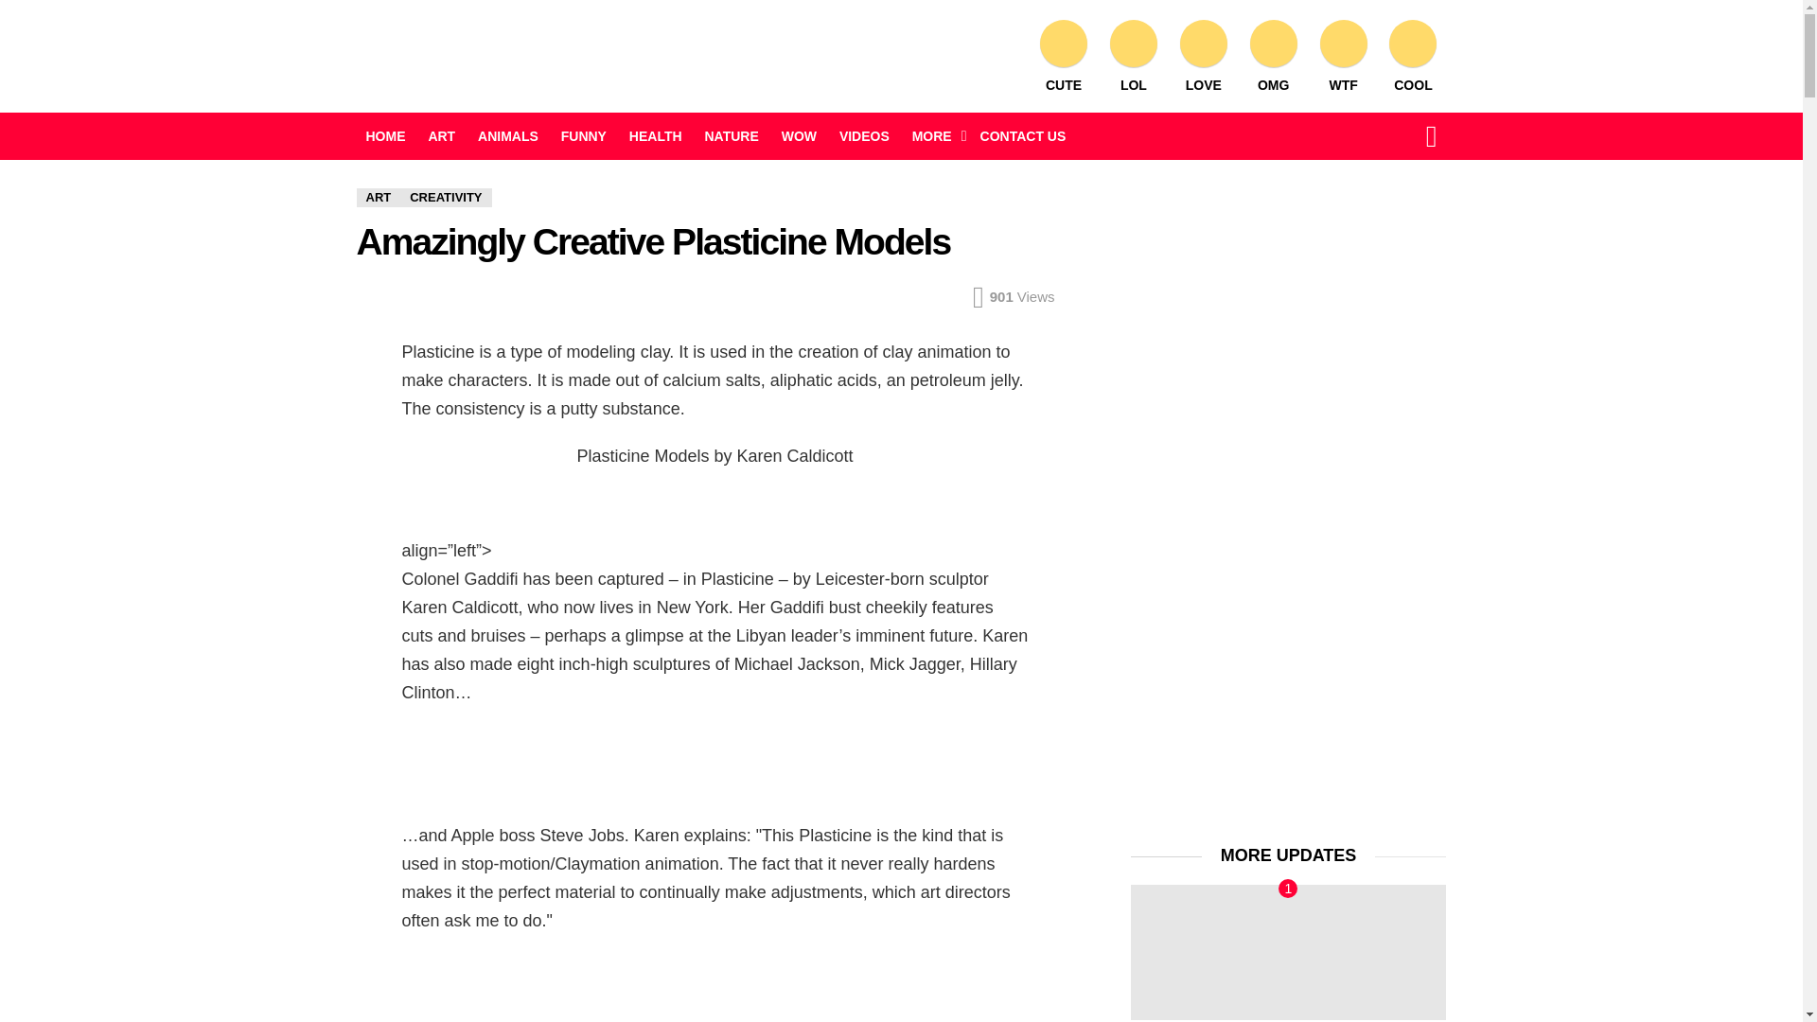 This screenshot has width=1817, height=1022. I want to click on CUTE, so click(1064, 57).